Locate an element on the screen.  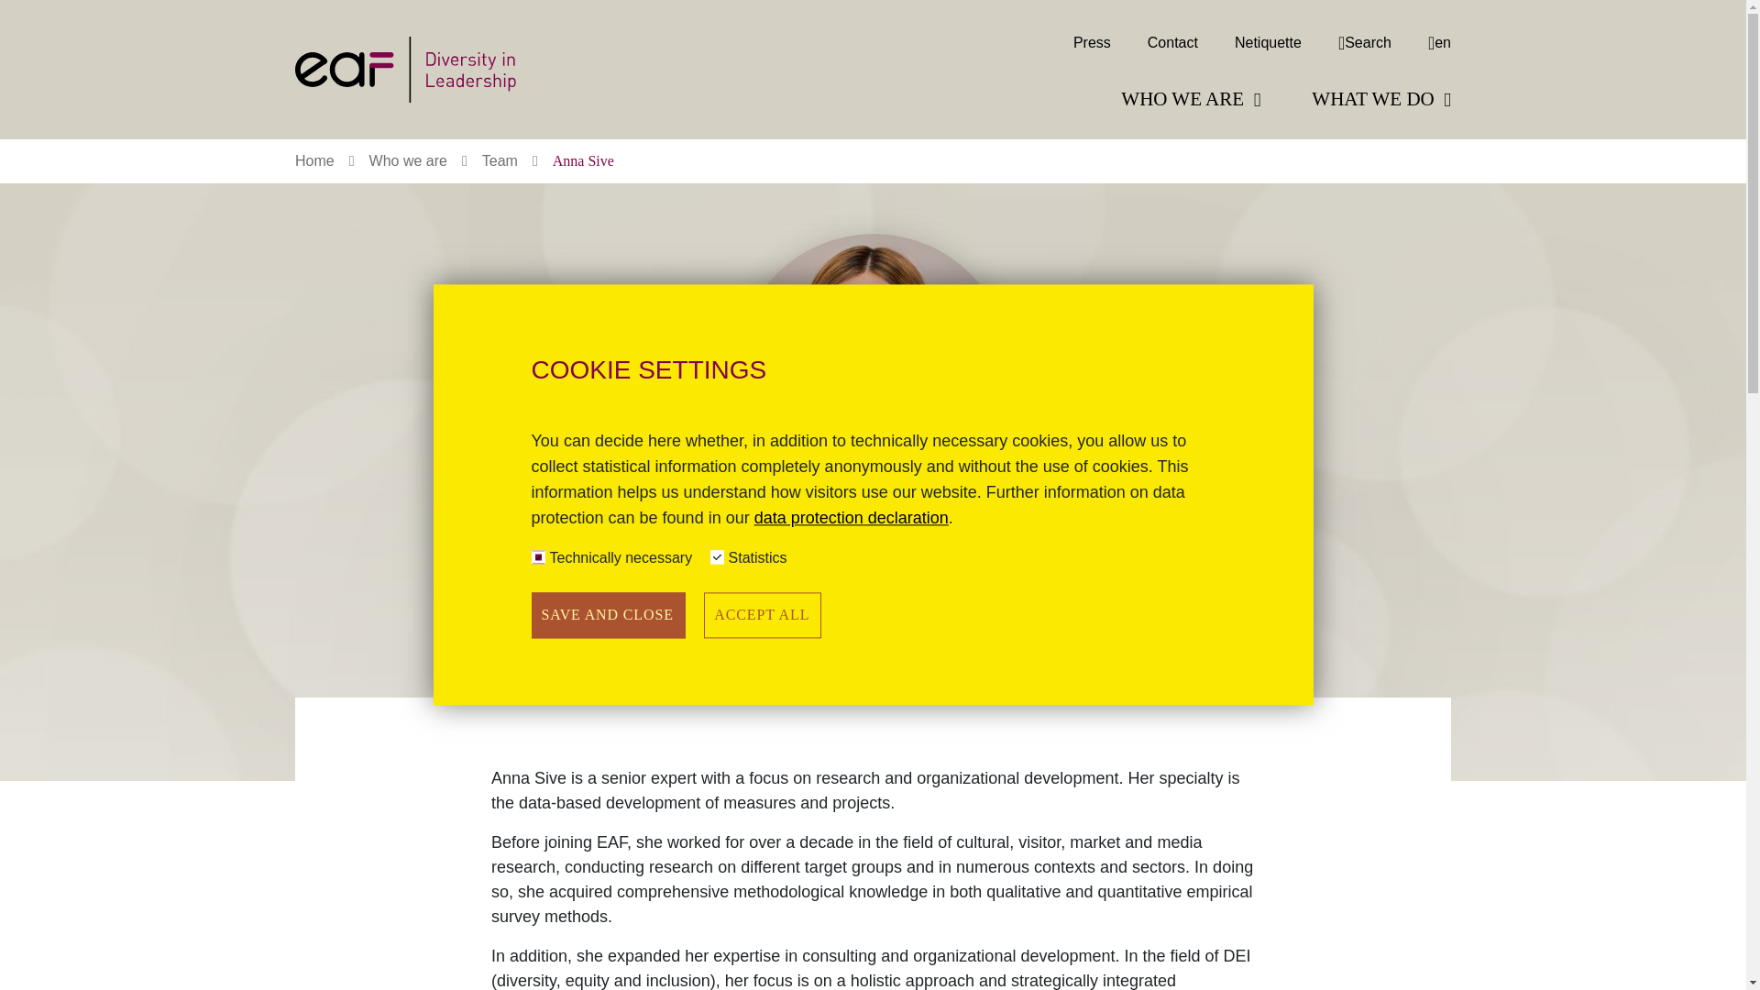
WHO WE ARE is located at coordinates (1190, 100).